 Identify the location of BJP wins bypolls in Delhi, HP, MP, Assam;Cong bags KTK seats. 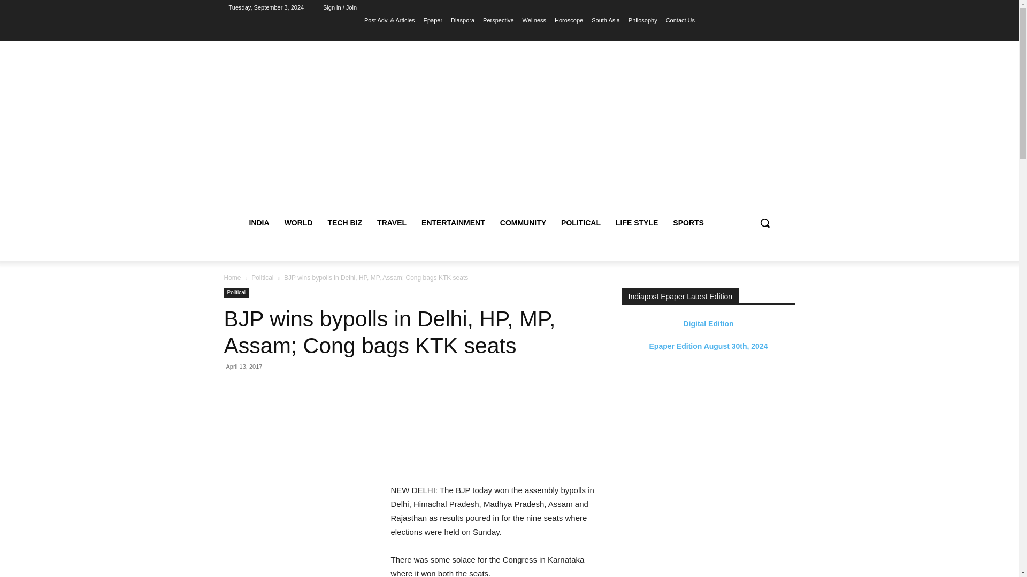
(301, 426).